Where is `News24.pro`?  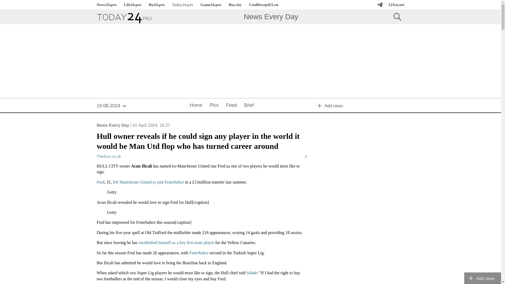 News24.pro is located at coordinates (106, 5).